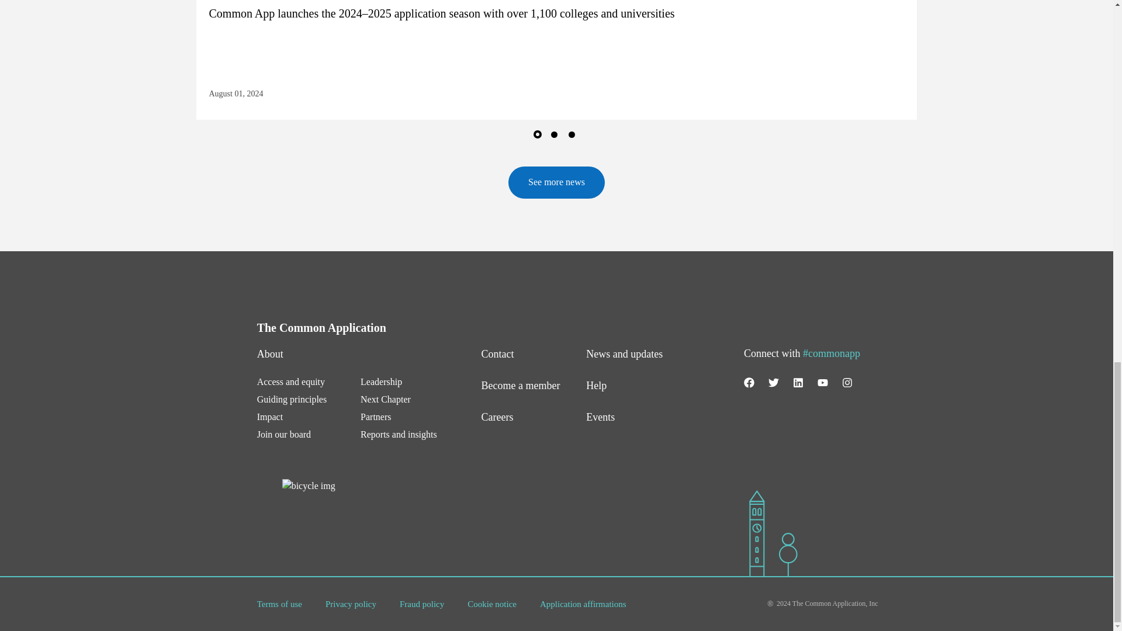 This screenshot has height=631, width=1122. I want to click on Next Chapter, so click(387, 400).